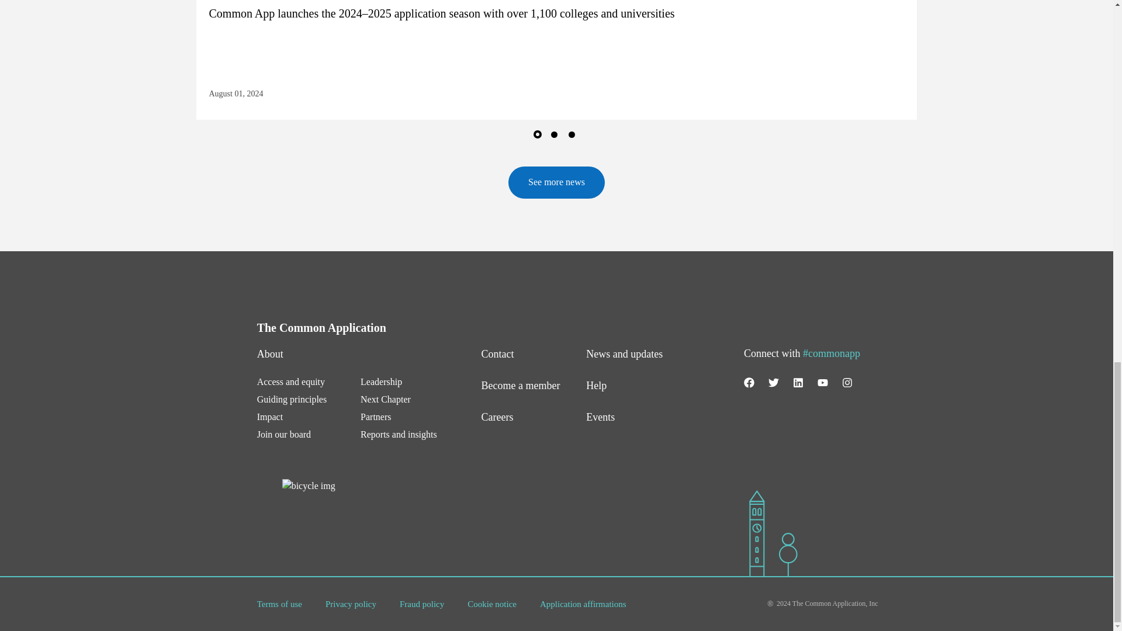 This screenshot has height=631, width=1122. I want to click on Next Chapter, so click(387, 400).